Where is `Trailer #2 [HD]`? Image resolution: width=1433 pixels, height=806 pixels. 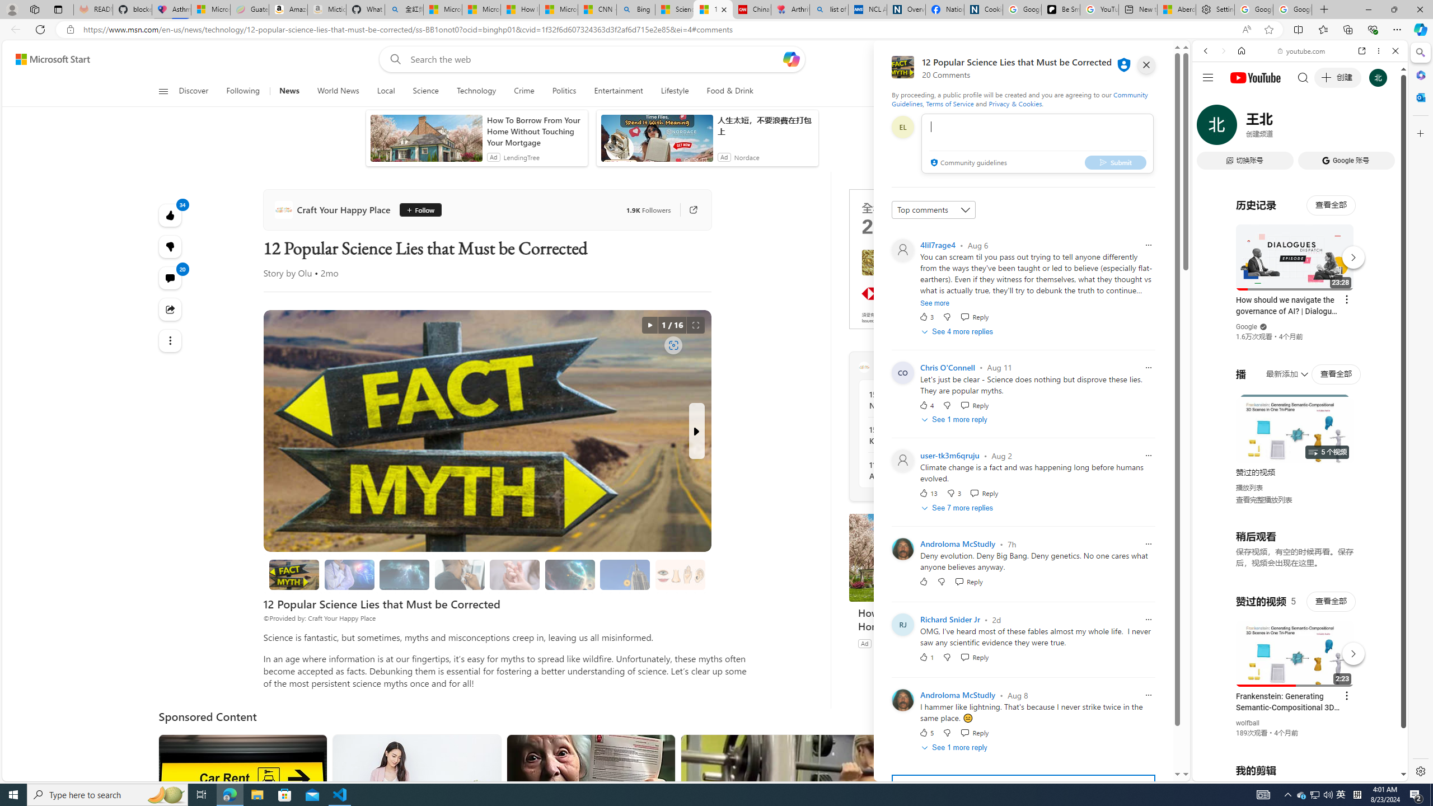 Trailer #2 [HD] is located at coordinates (1300, 331).